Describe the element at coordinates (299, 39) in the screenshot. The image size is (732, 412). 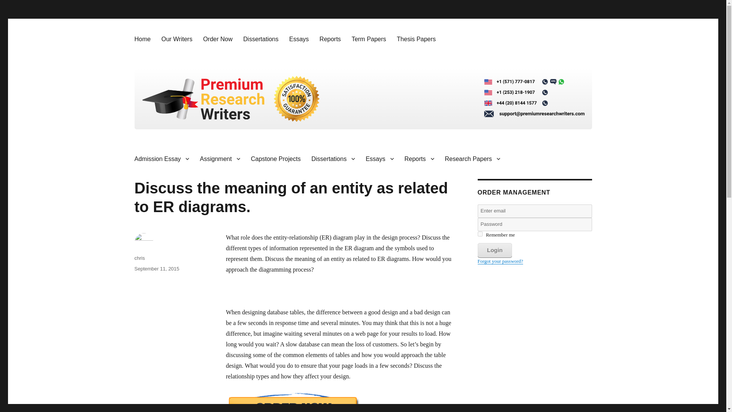
I see `Essays` at that location.